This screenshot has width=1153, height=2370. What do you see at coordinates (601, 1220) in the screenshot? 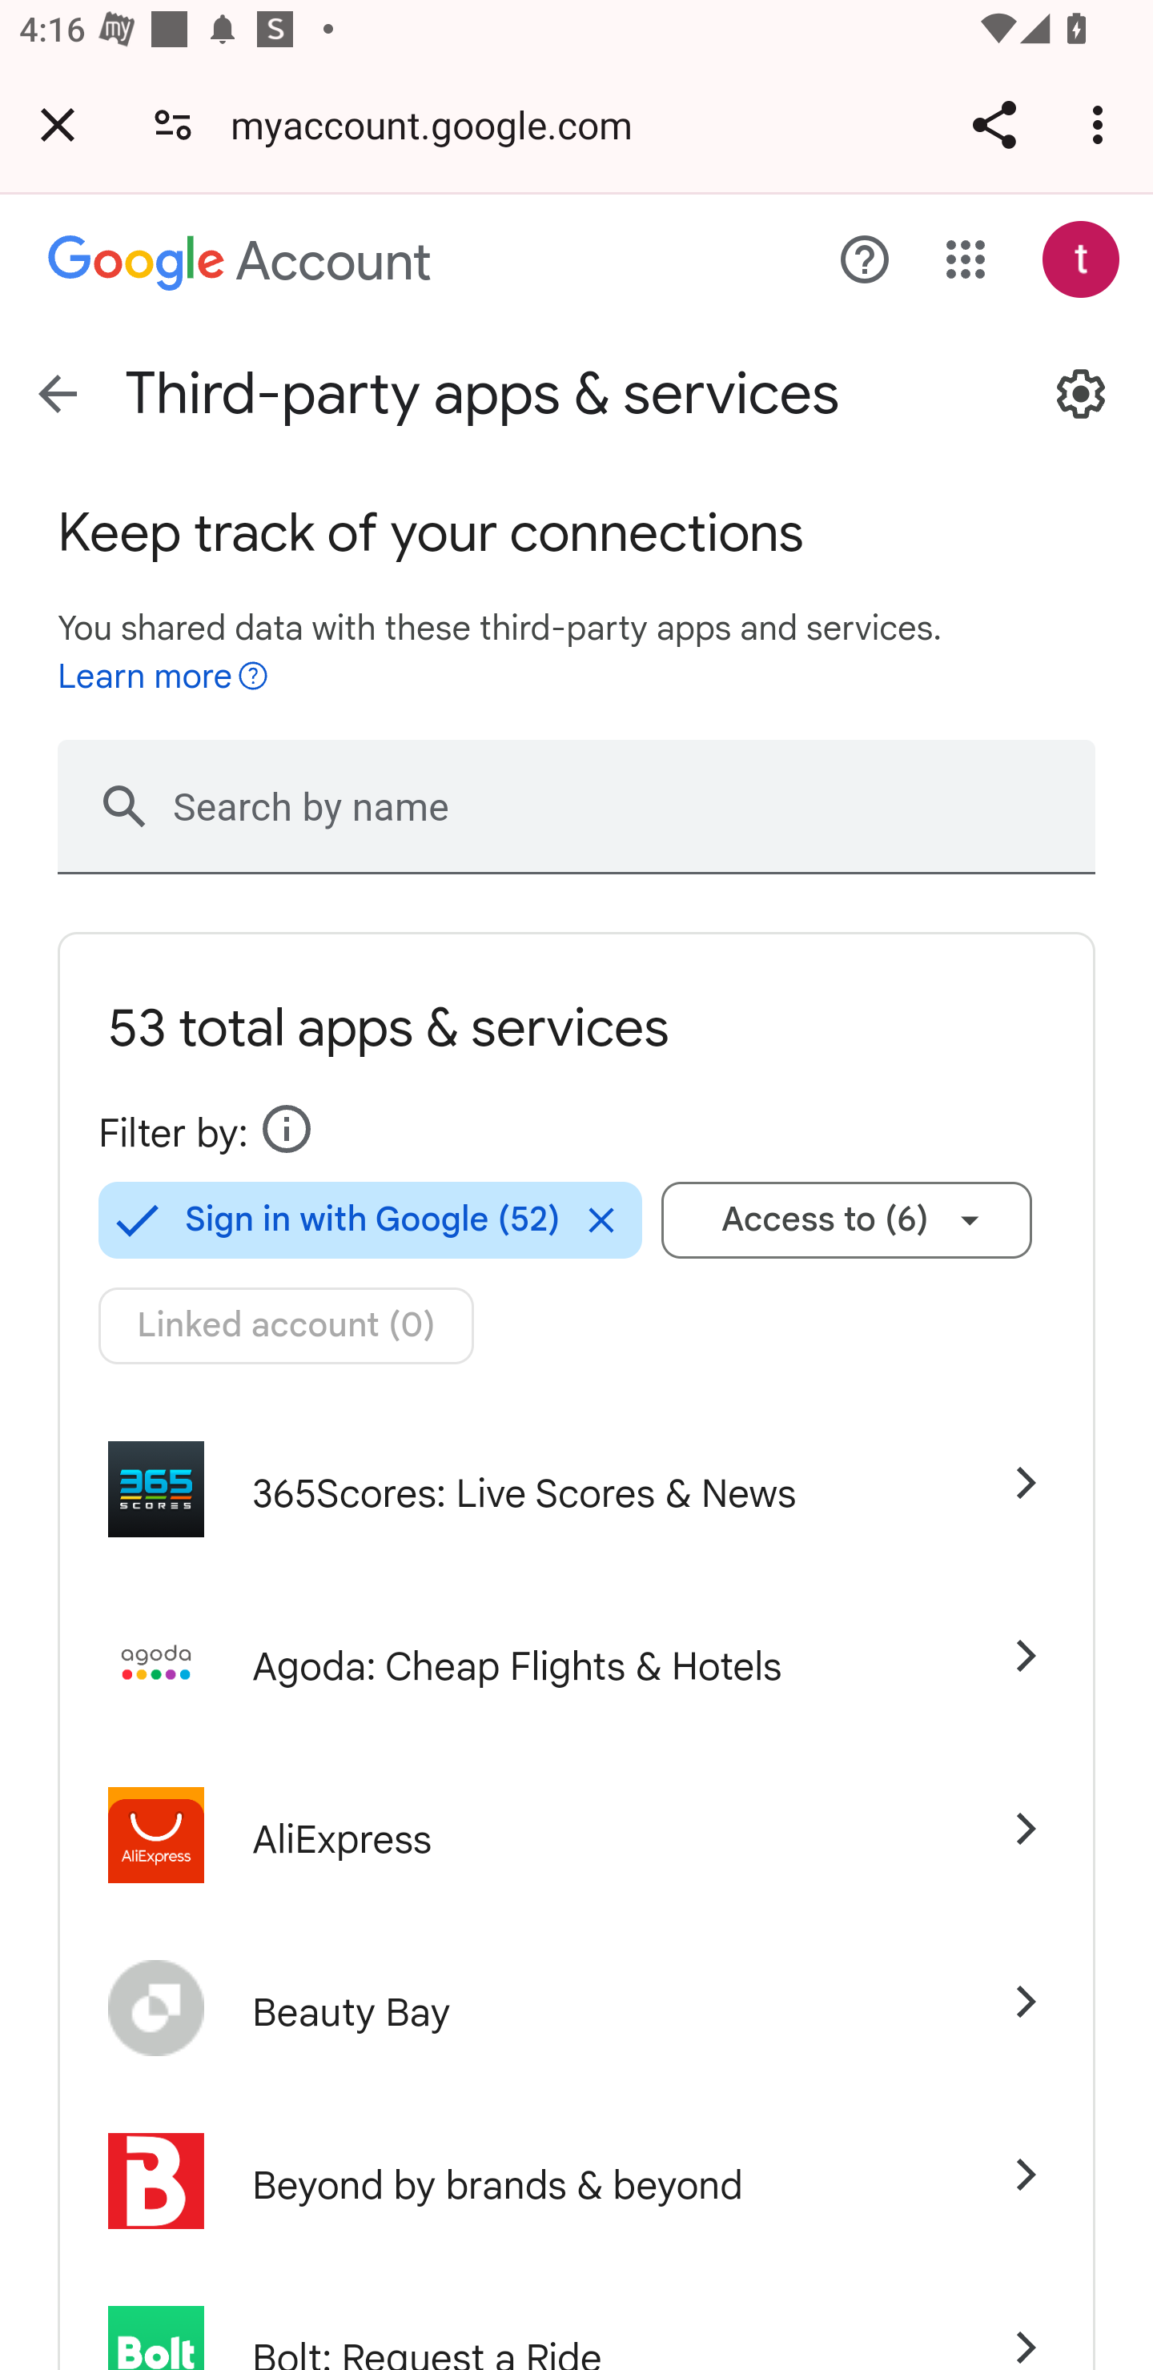
I see `Remove Sign in with Google filter` at bounding box center [601, 1220].